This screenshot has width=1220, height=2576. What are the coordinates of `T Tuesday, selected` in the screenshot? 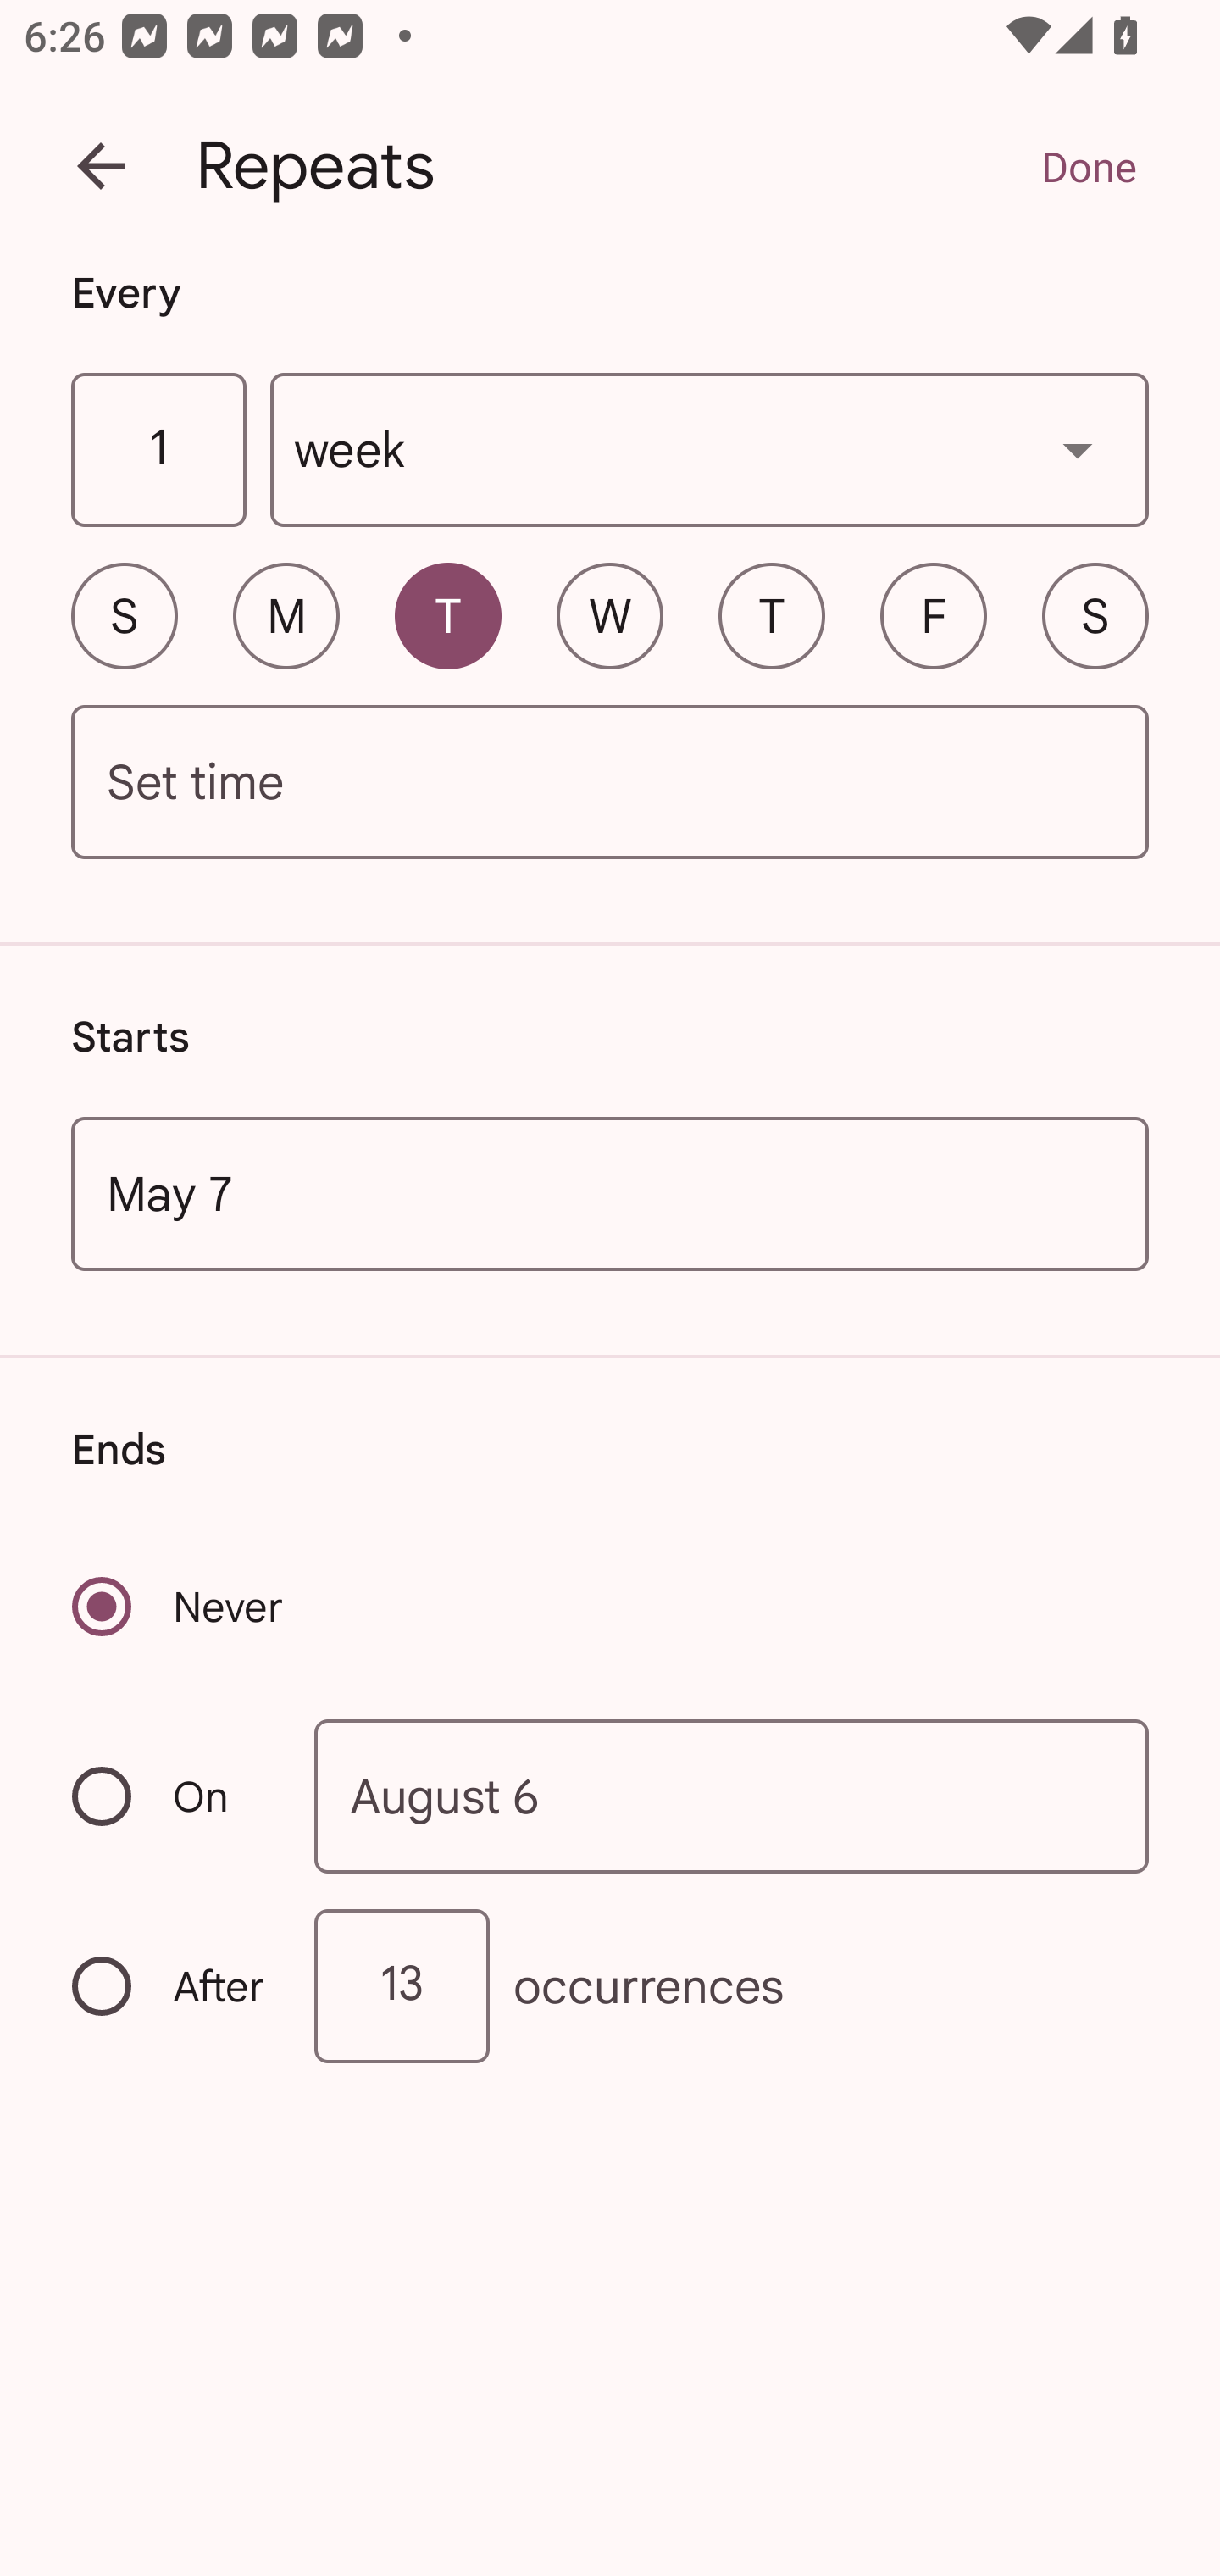 It's located at (447, 615).